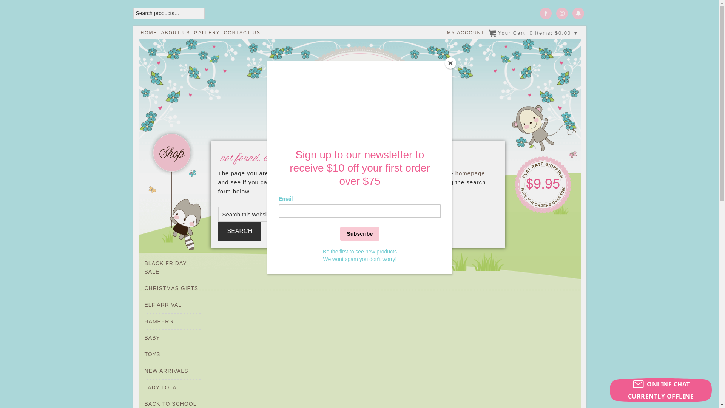 This screenshot has width=725, height=408. What do you see at coordinates (661, 390) in the screenshot?
I see `ONLINE CHAT CURRENTLY OFFLINE` at bounding box center [661, 390].